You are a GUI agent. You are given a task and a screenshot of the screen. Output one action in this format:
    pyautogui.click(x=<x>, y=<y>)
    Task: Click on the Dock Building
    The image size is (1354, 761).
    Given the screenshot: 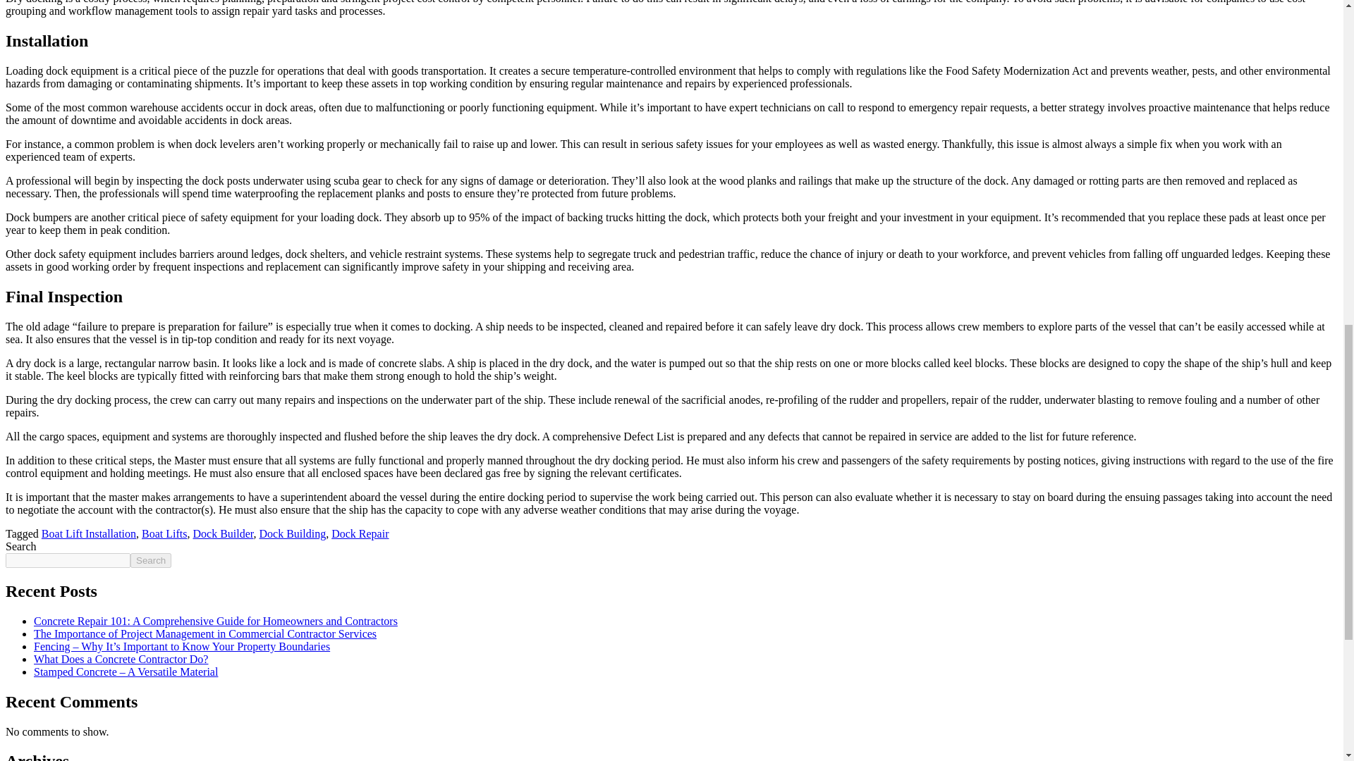 What is the action you would take?
    pyautogui.click(x=293, y=533)
    